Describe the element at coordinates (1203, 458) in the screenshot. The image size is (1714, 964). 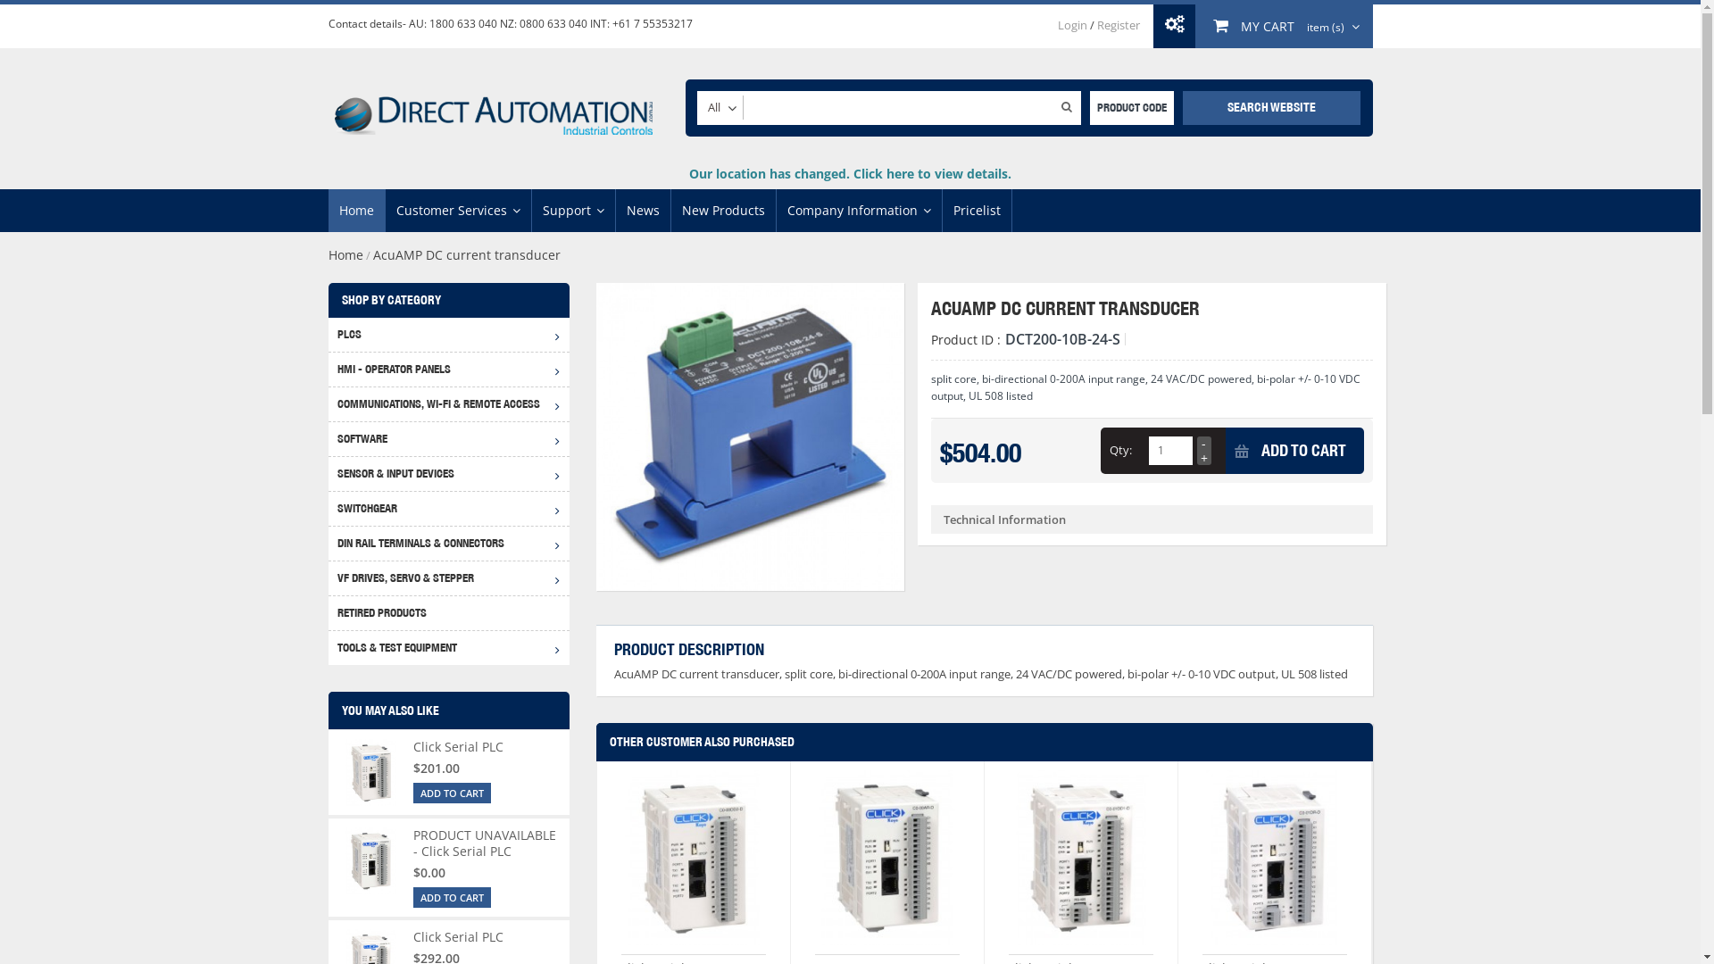
I see `+` at that location.